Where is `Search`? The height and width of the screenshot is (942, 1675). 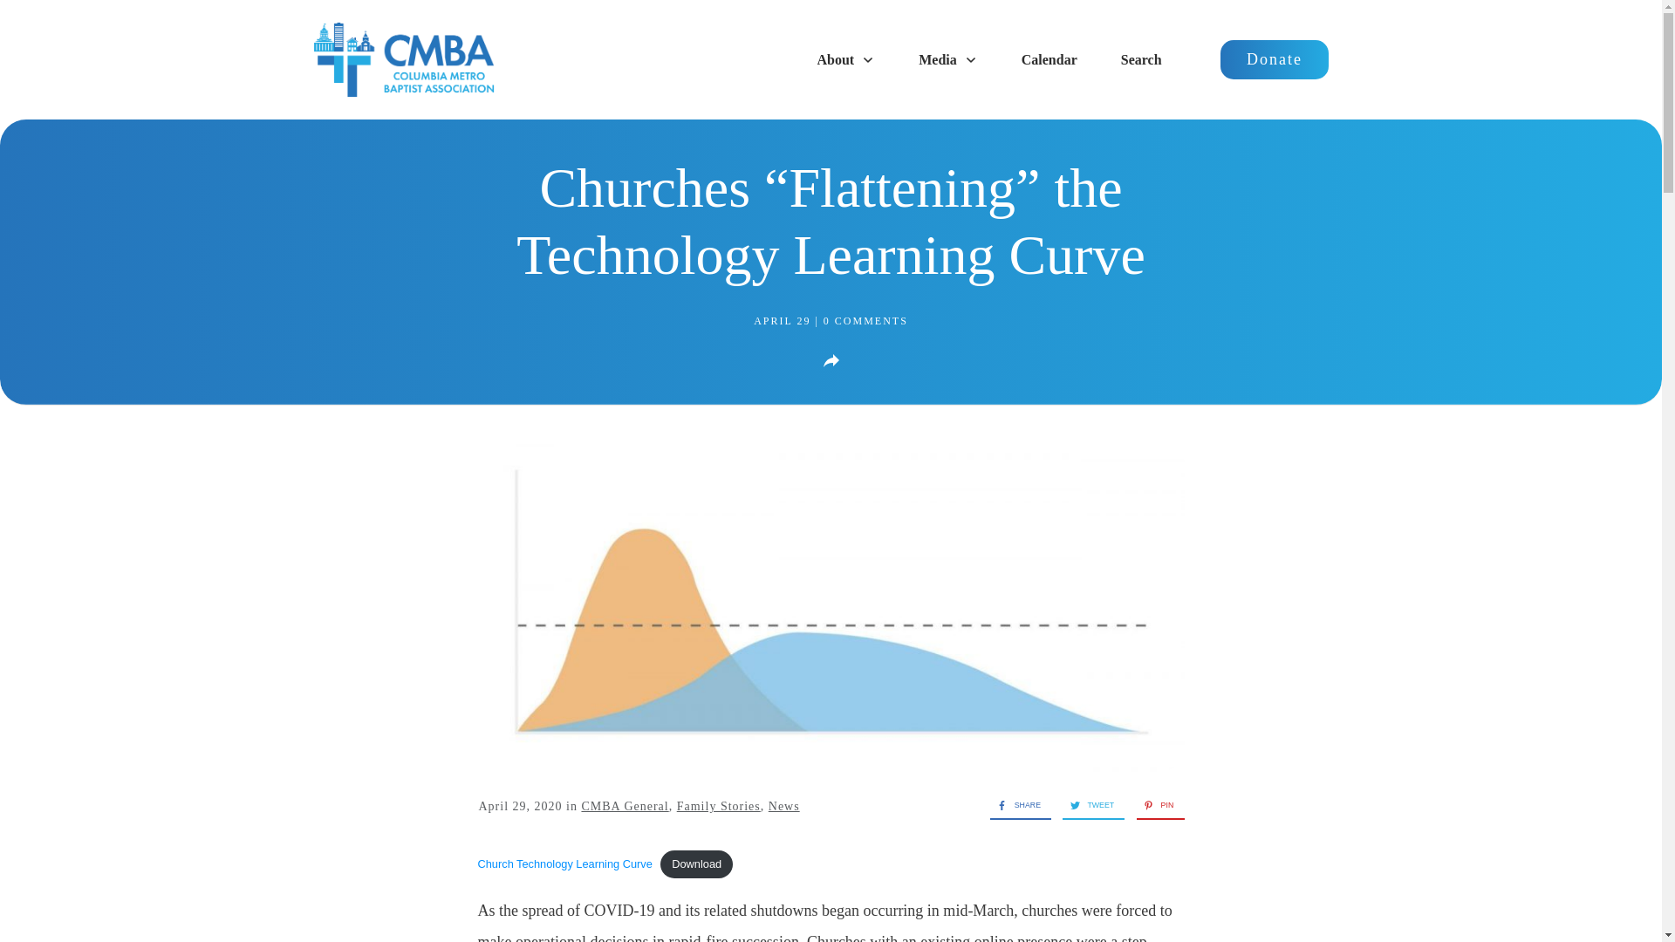 Search is located at coordinates (1141, 59).